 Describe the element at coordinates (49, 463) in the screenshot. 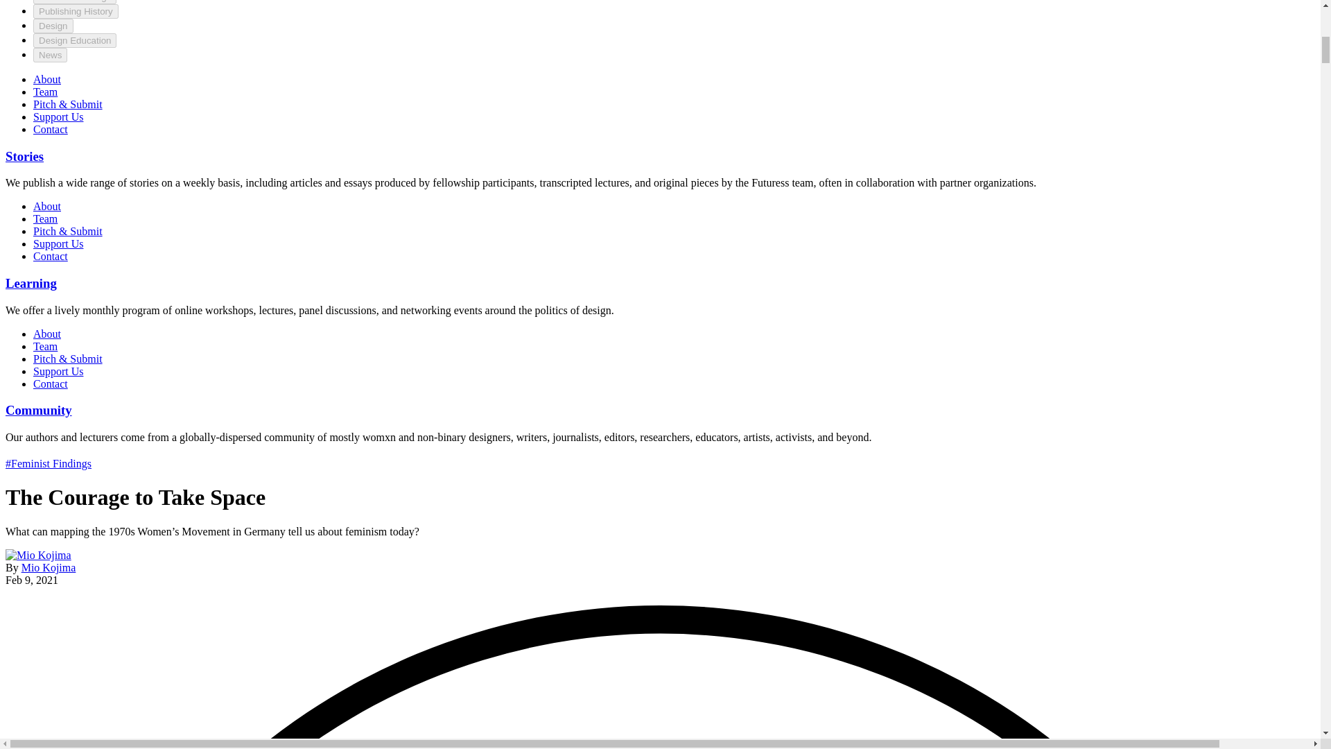

I see `Feminist Findings` at that location.